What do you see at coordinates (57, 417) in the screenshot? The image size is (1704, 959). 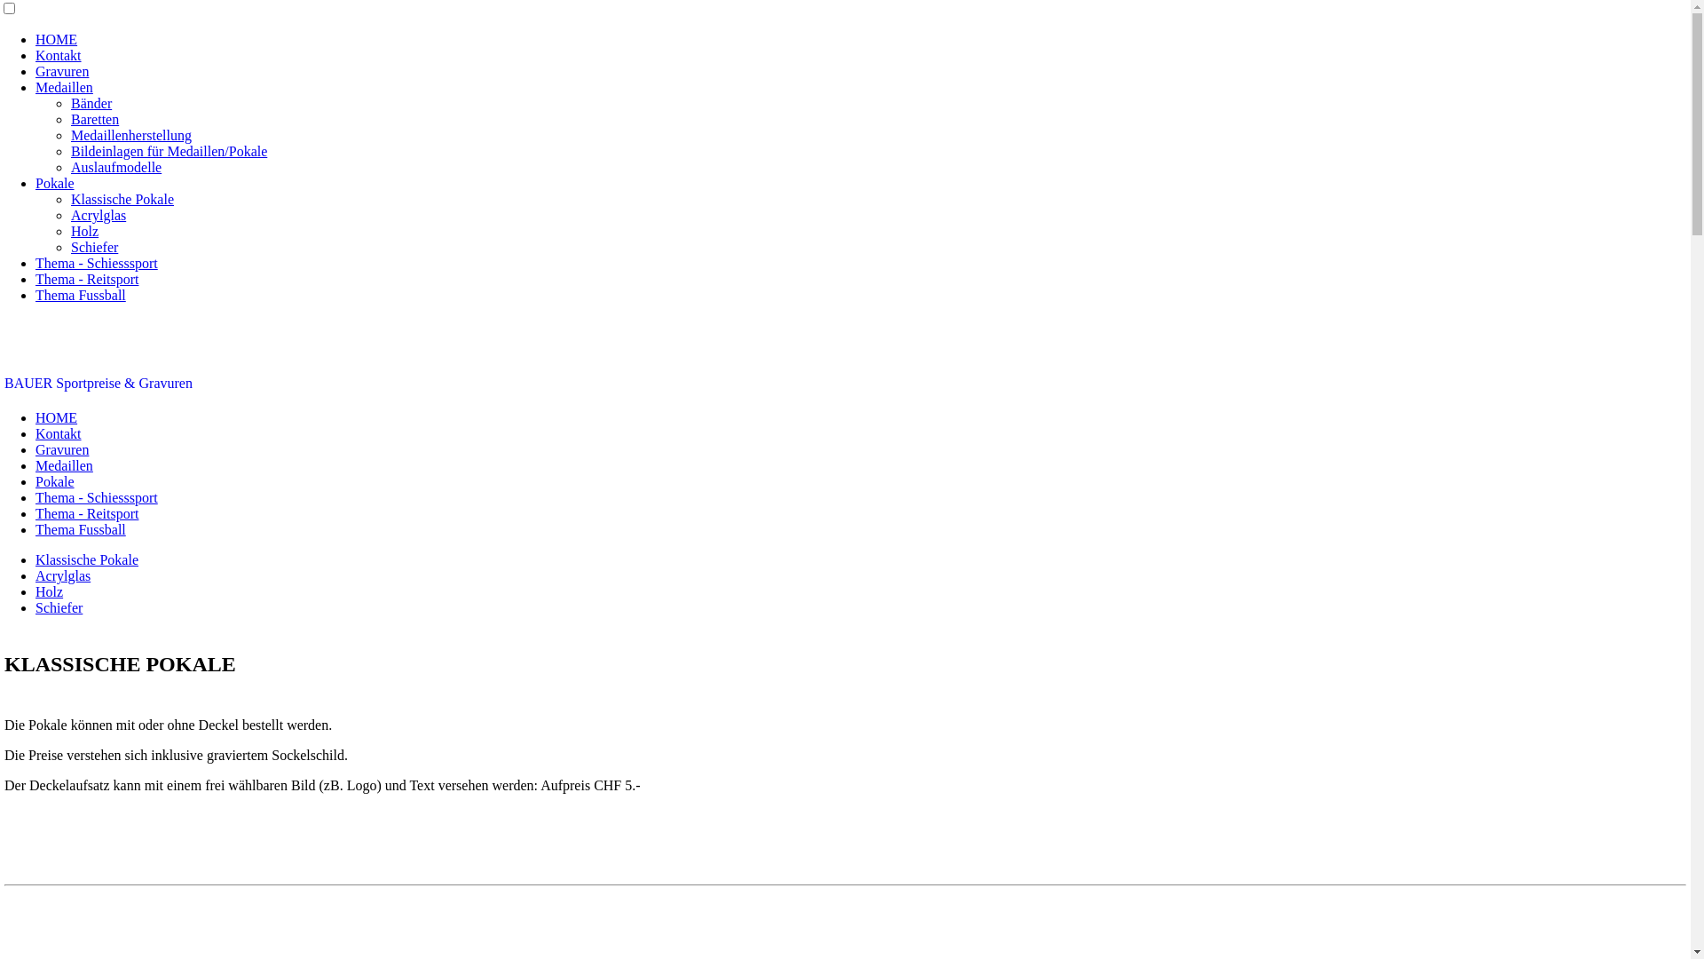 I see `HOME` at bounding box center [57, 417].